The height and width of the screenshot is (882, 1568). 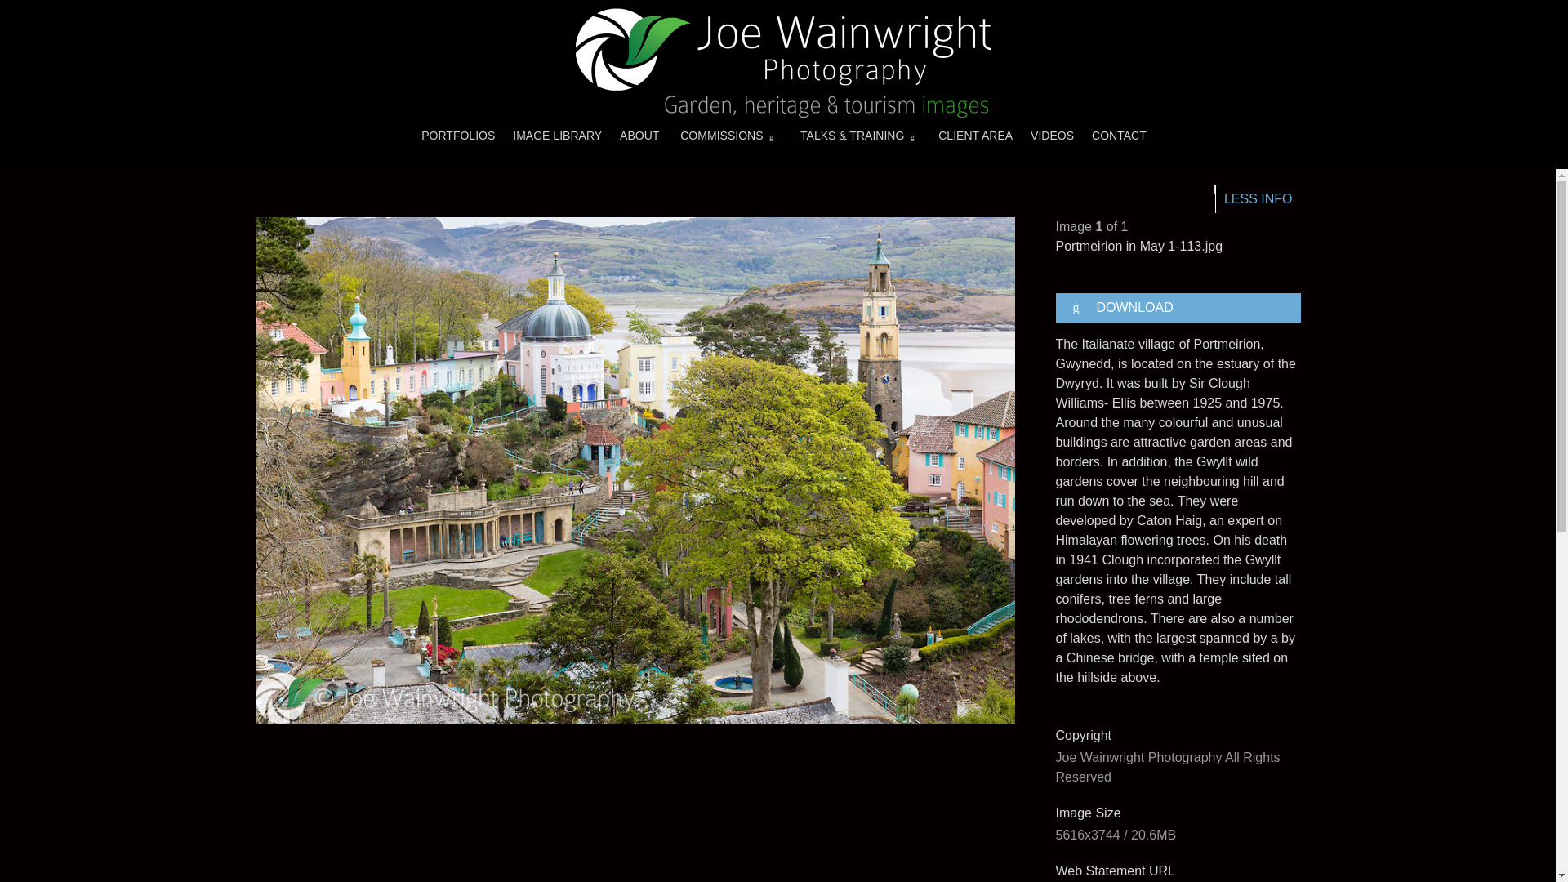 What do you see at coordinates (1258, 199) in the screenshot?
I see `Info` at bounding box center [1258, 199].